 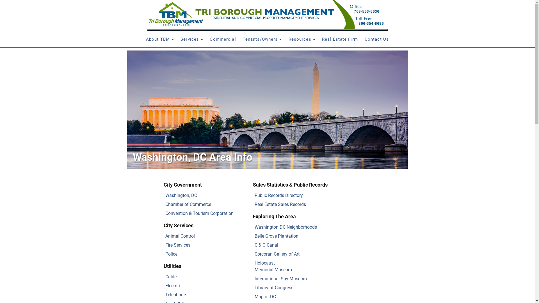 I want to click on Corcoran Gallery of Art, so click(x=277, y=254).